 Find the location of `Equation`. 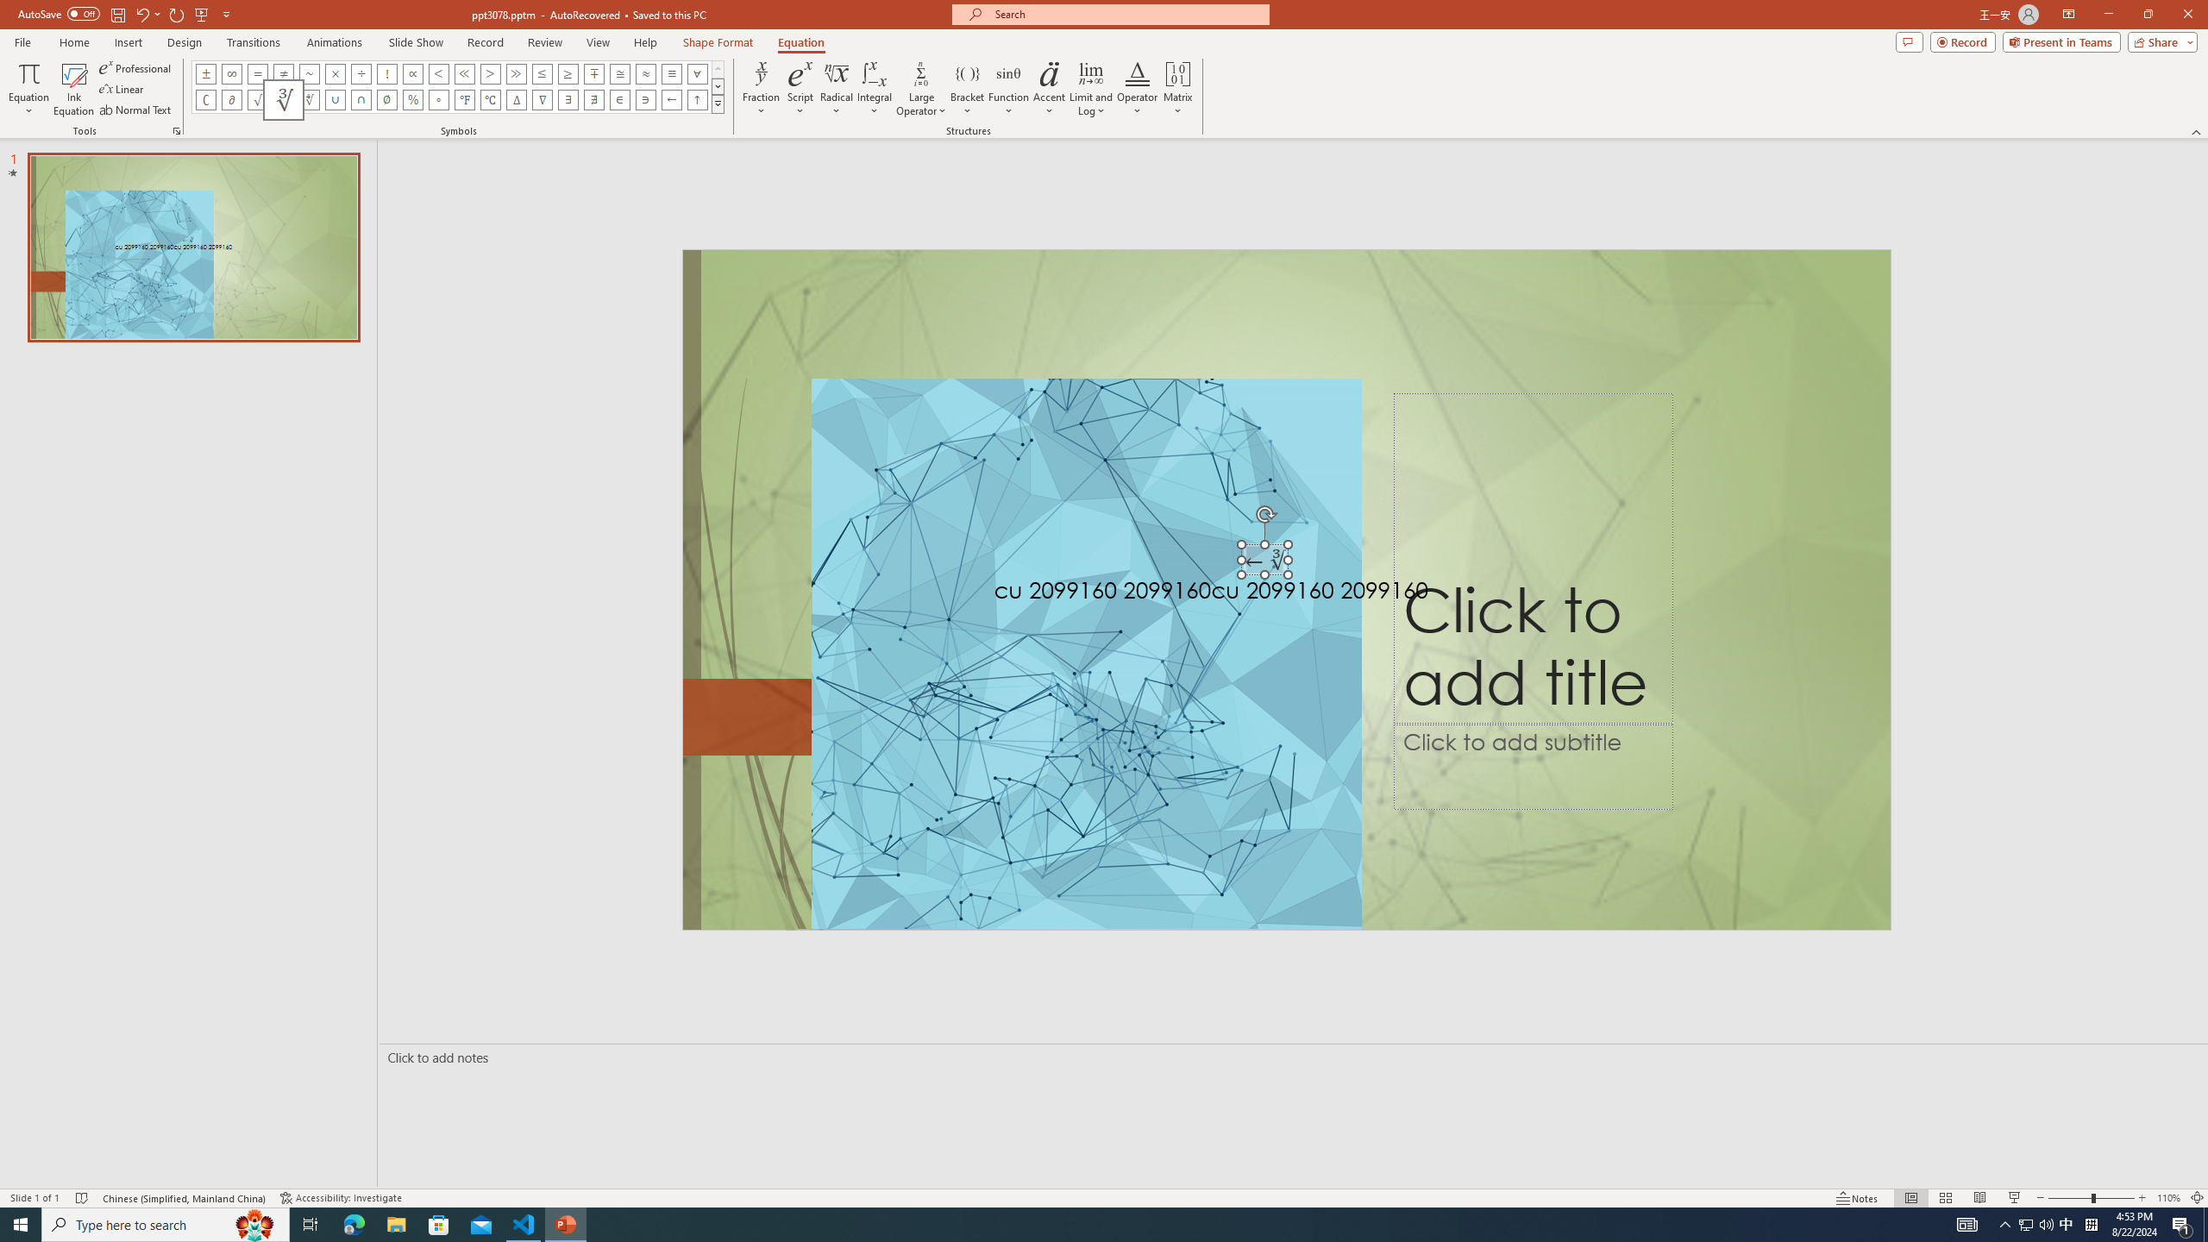

Equation is located at coordinates (801, 42).